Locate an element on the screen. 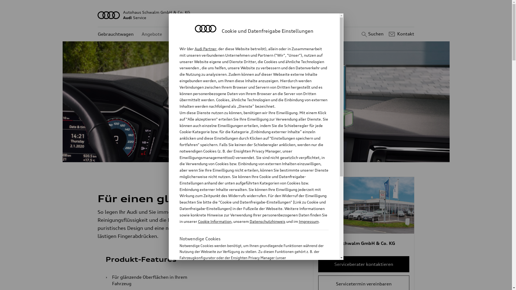 This screenshot has width=516, height=290. Cookie Information is located at coordinates (214, 221).